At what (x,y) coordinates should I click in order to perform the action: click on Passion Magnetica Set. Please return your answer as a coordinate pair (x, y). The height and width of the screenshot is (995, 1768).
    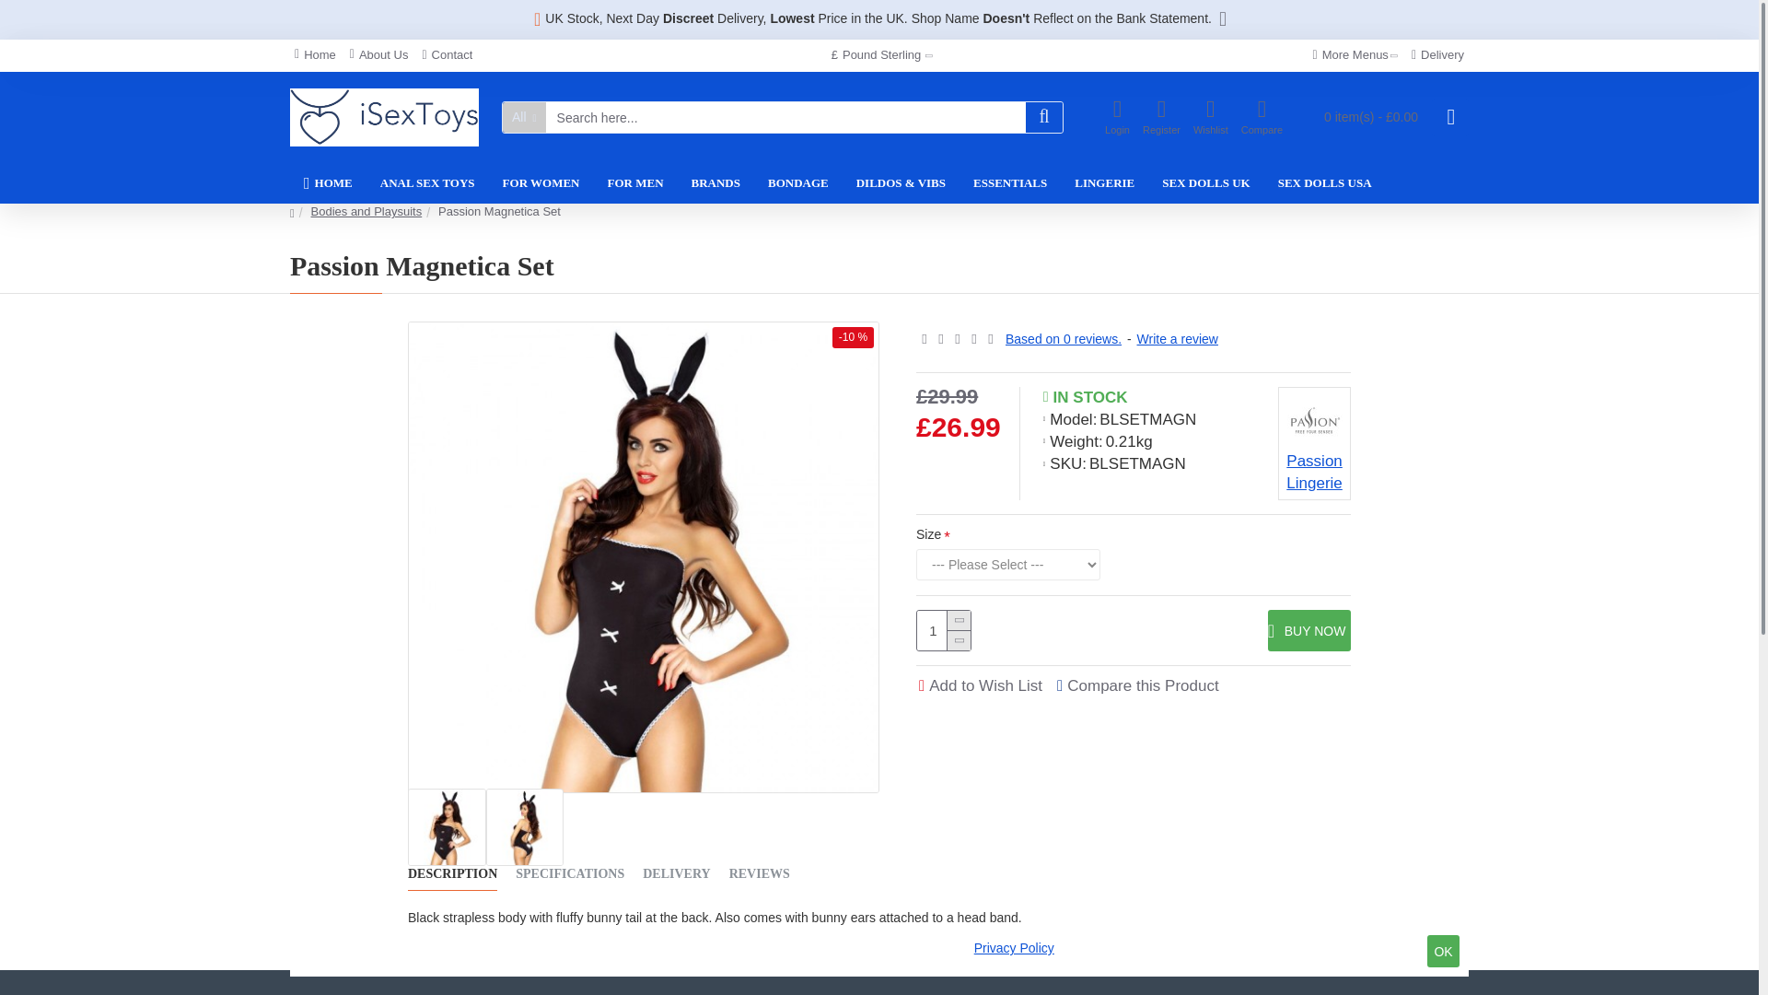
    Looking at the image, I should click on (525, 827).